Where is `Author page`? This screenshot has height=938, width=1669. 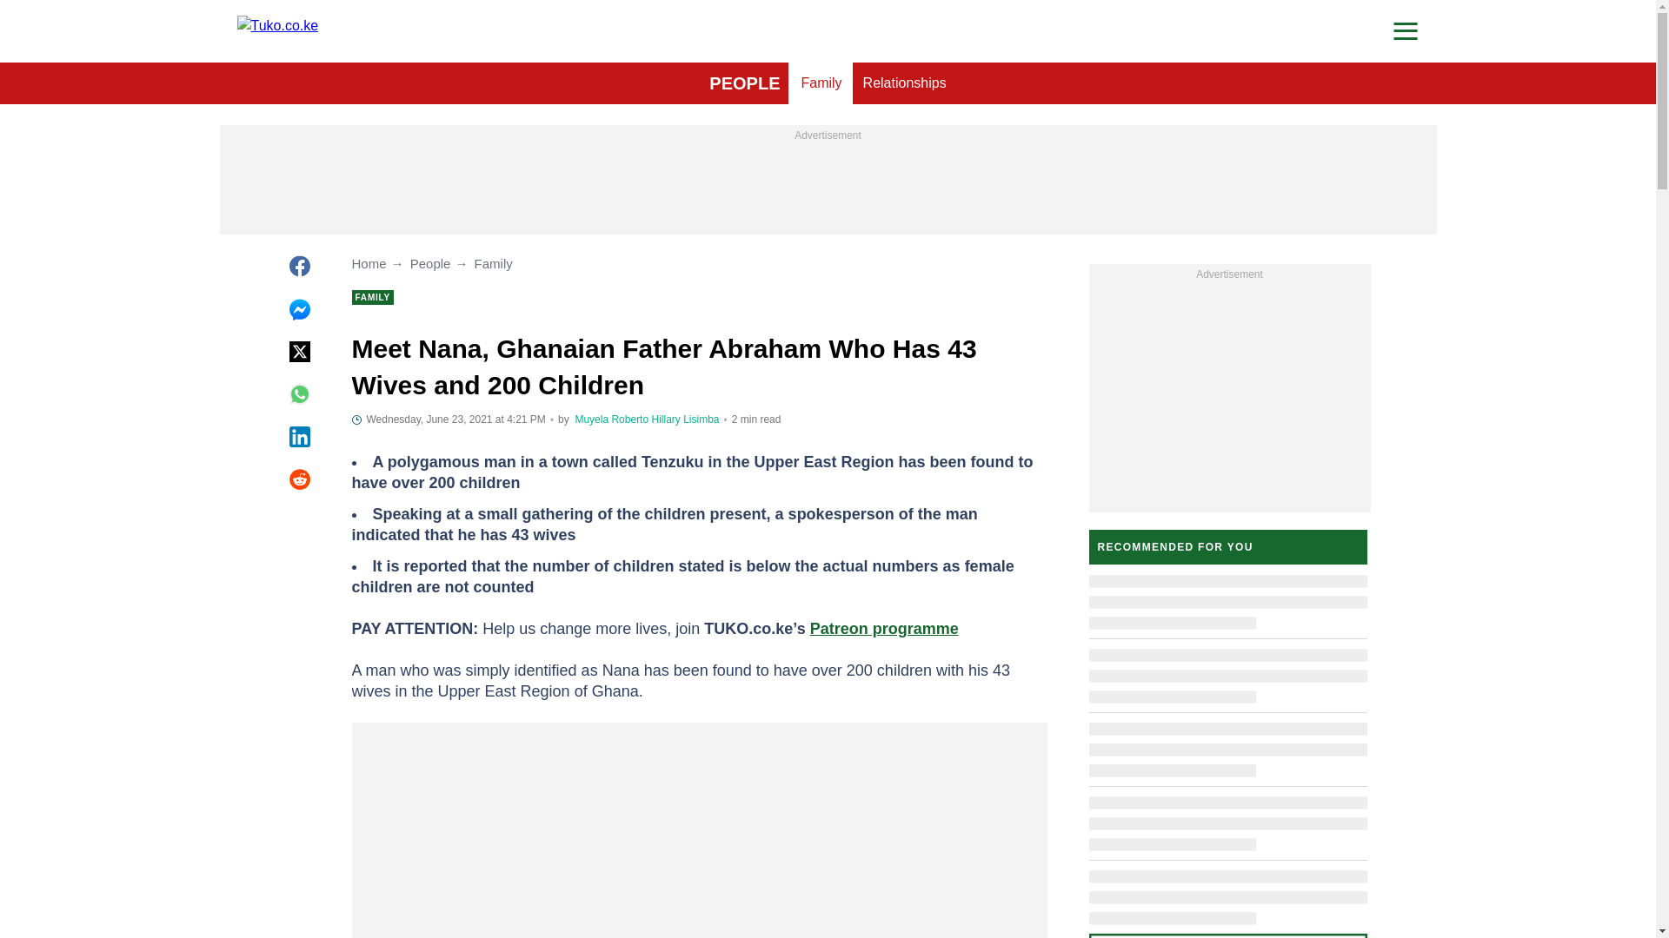
Author page is located at coordinates (611, 419).